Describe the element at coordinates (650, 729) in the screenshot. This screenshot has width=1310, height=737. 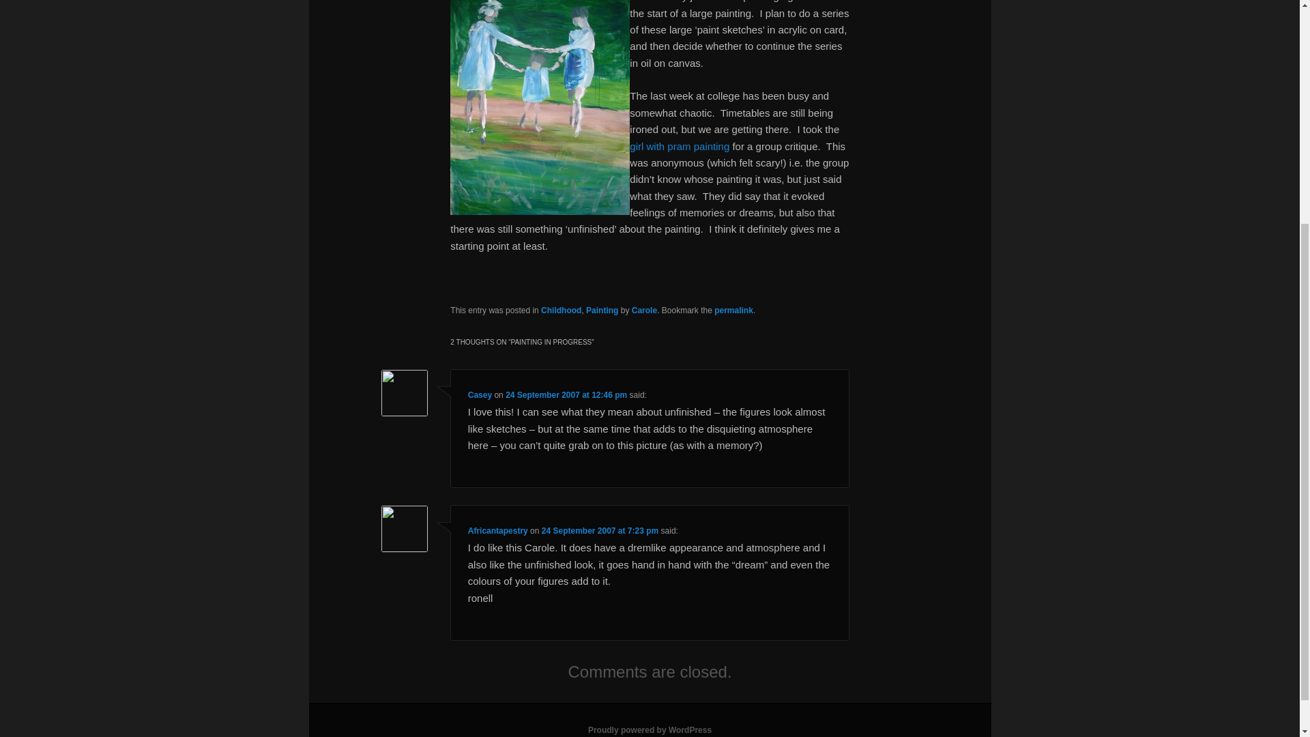
I see `Semantic Personal Publishing Platform` at that location.